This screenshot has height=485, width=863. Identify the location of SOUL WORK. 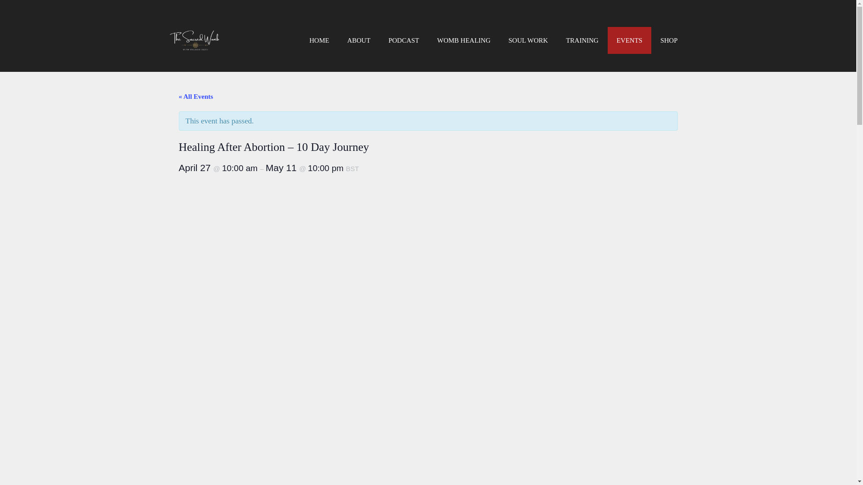
(528, 40).